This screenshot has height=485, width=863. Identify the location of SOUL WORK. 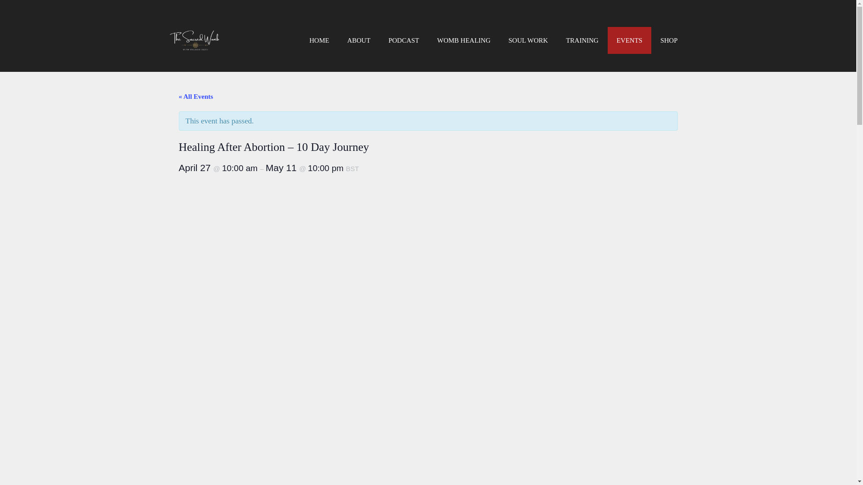
(528, 40).